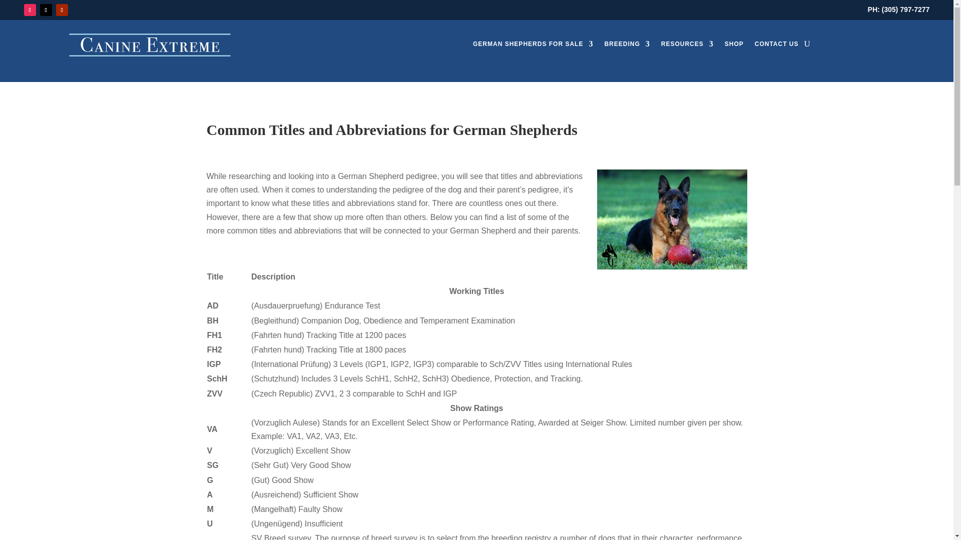  Describe the element at coordinates (734, 46) in the screenshot. I see `SHOP` at that location.